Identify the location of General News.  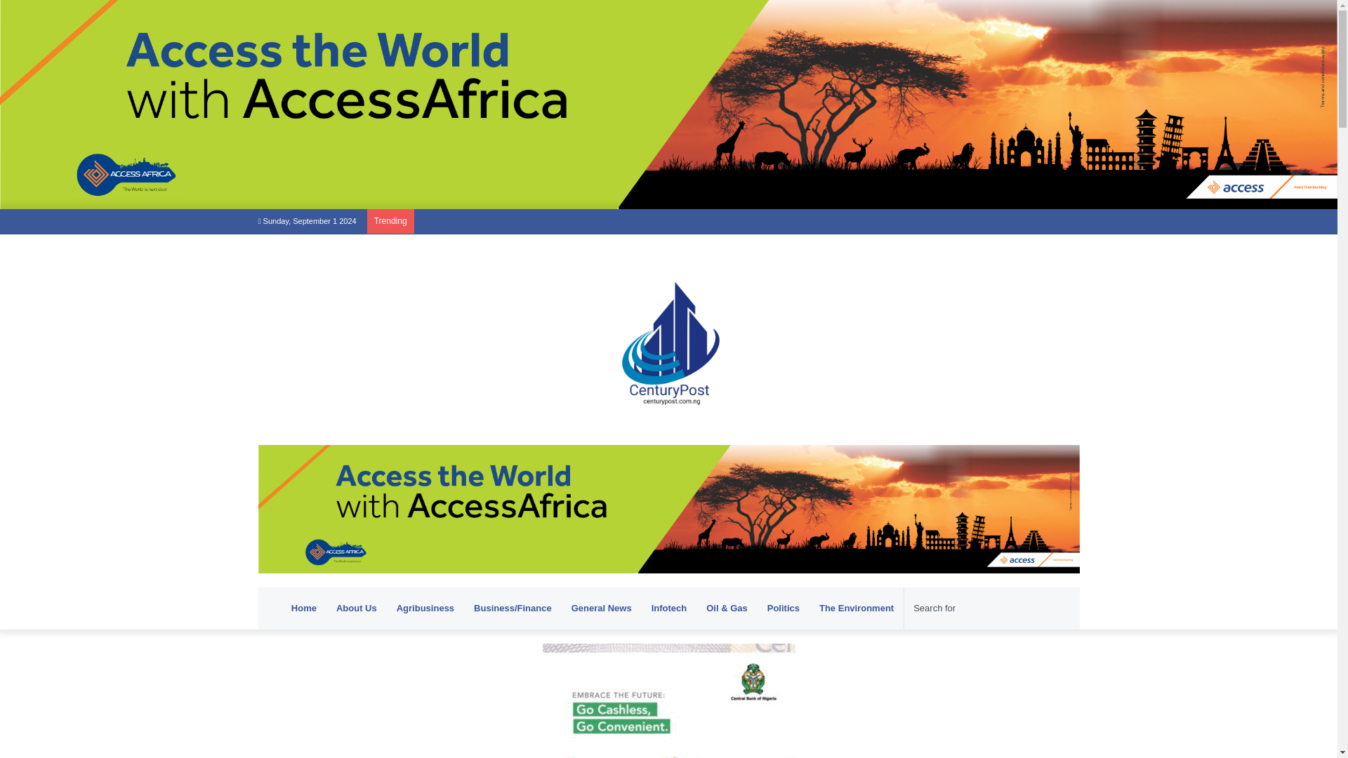
(601, 609).